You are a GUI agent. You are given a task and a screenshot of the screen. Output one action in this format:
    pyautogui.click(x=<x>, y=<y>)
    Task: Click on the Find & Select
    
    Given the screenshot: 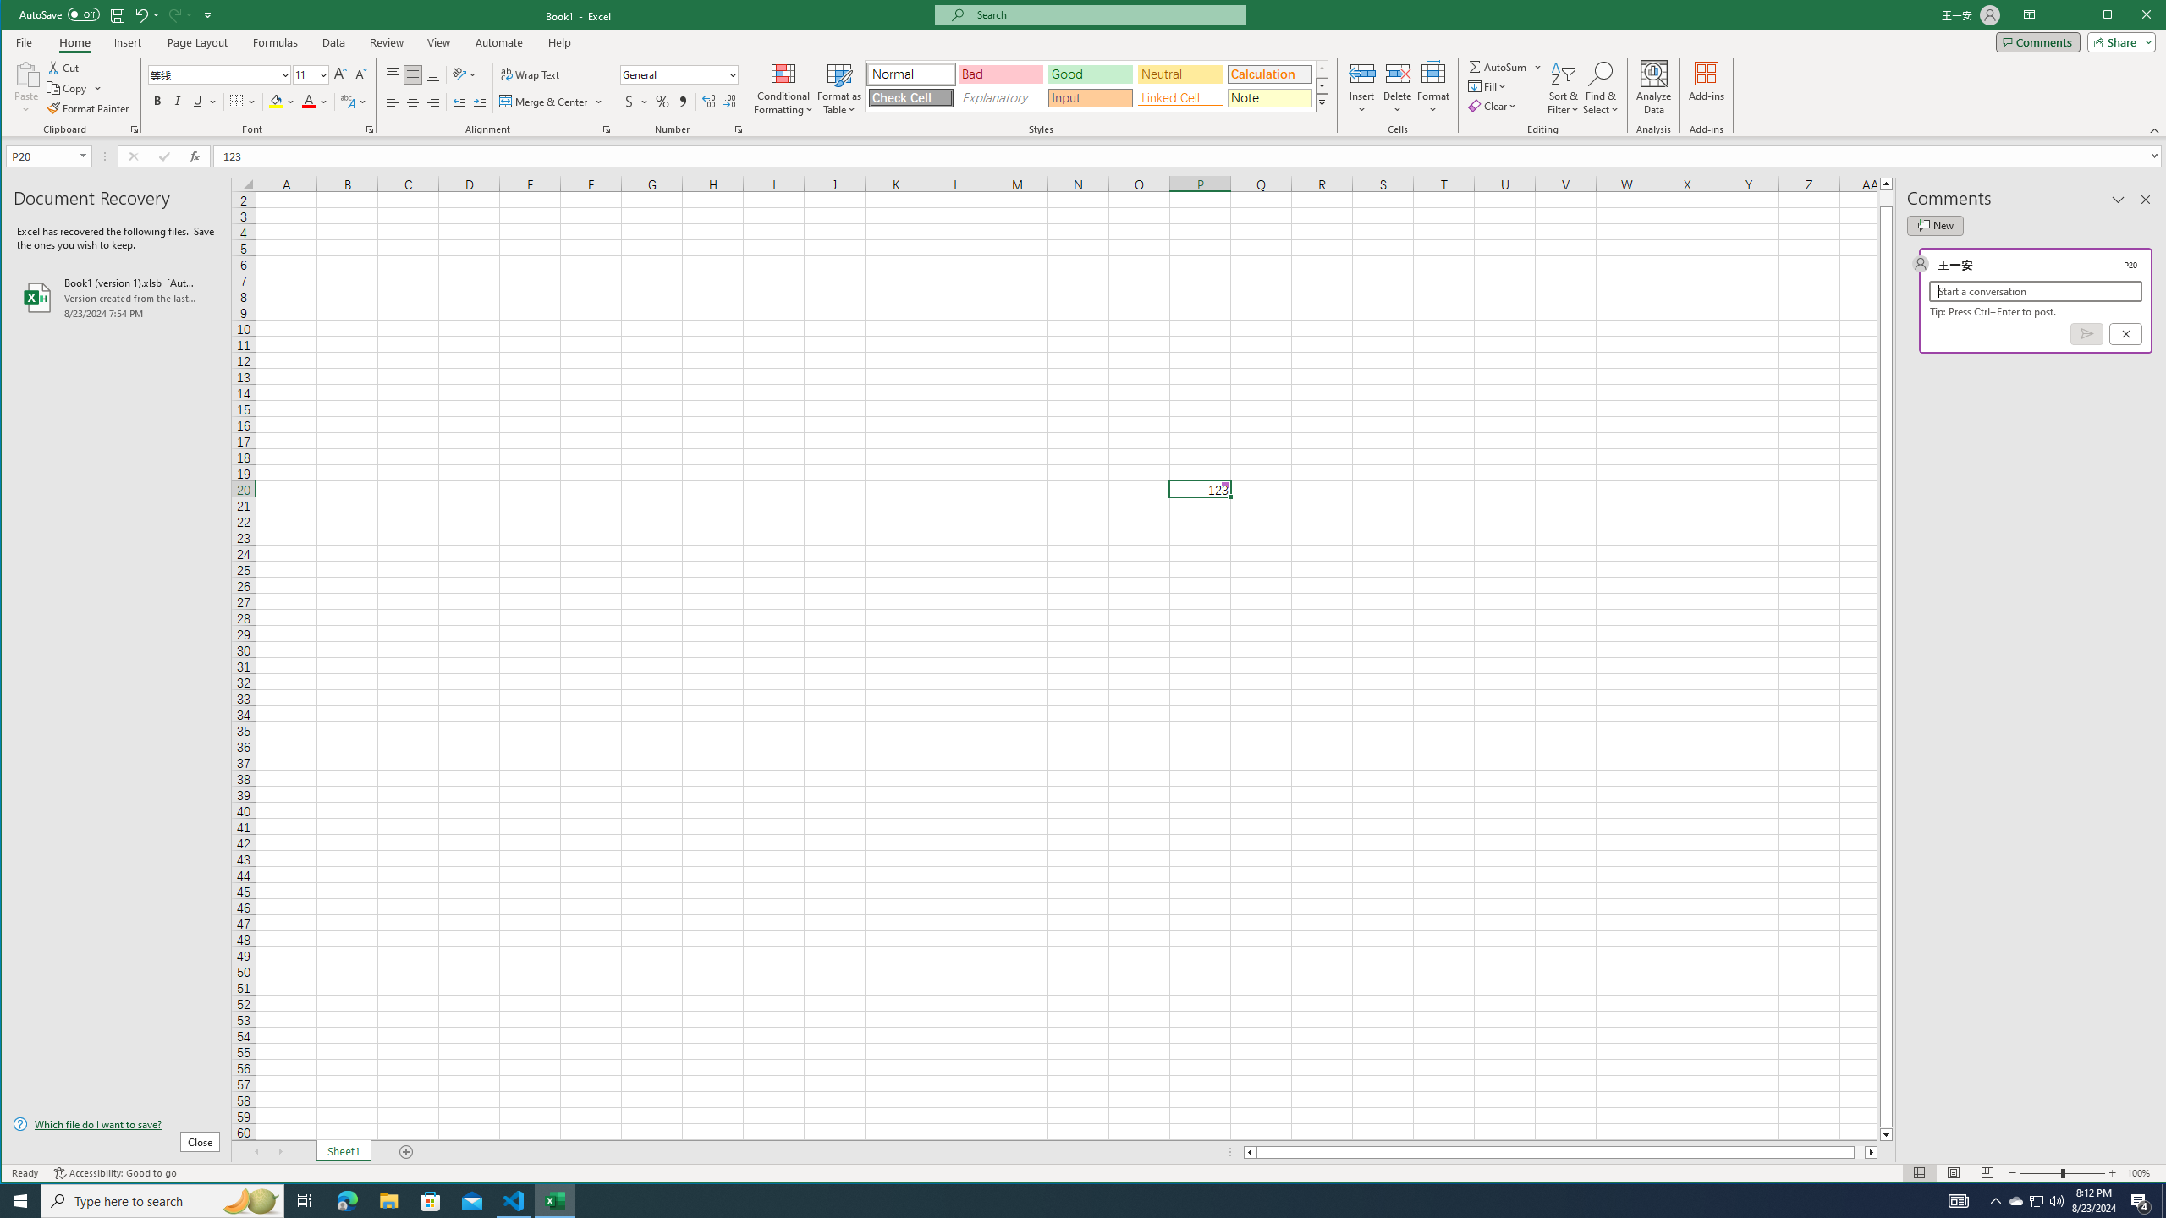 What is the action you would take?
    pyautogui.click(x=1600, y=88)
    